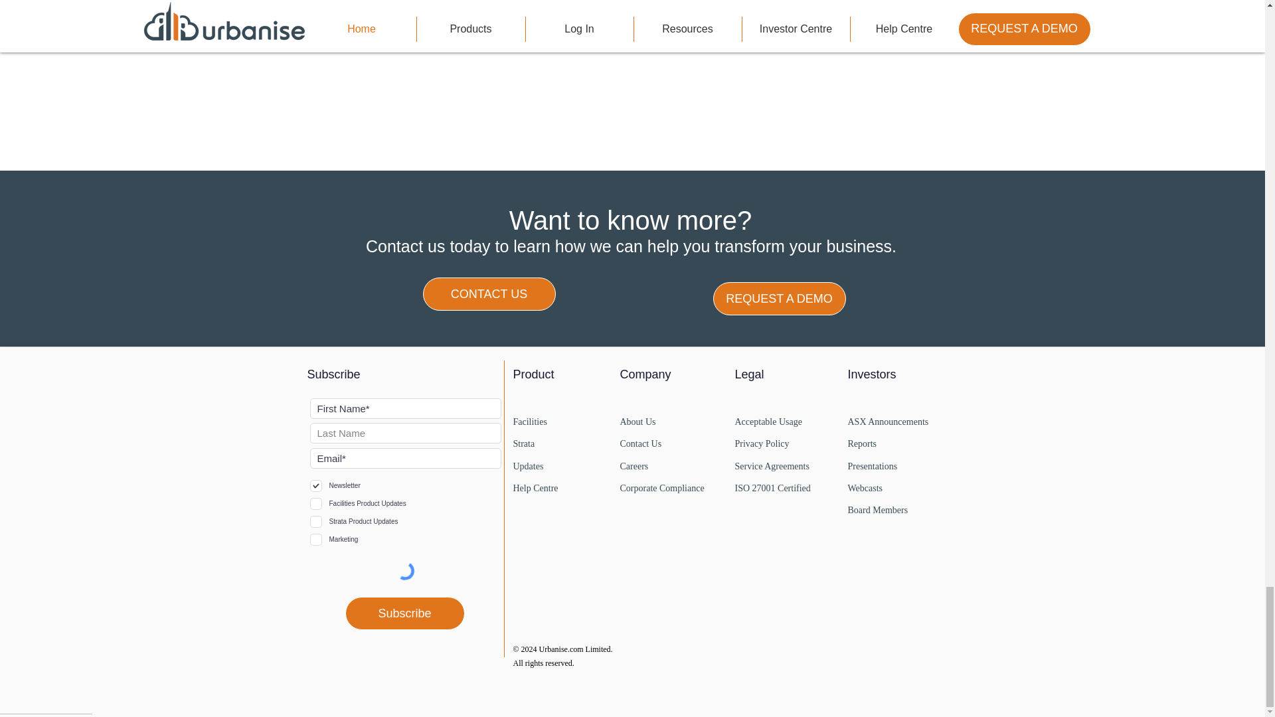 The height and width of the screenshot is (717, 1275). What do you see at coordinates (488, 293) in the screenshot?
I see `CONTACT US` at bounding box center [488, 293].